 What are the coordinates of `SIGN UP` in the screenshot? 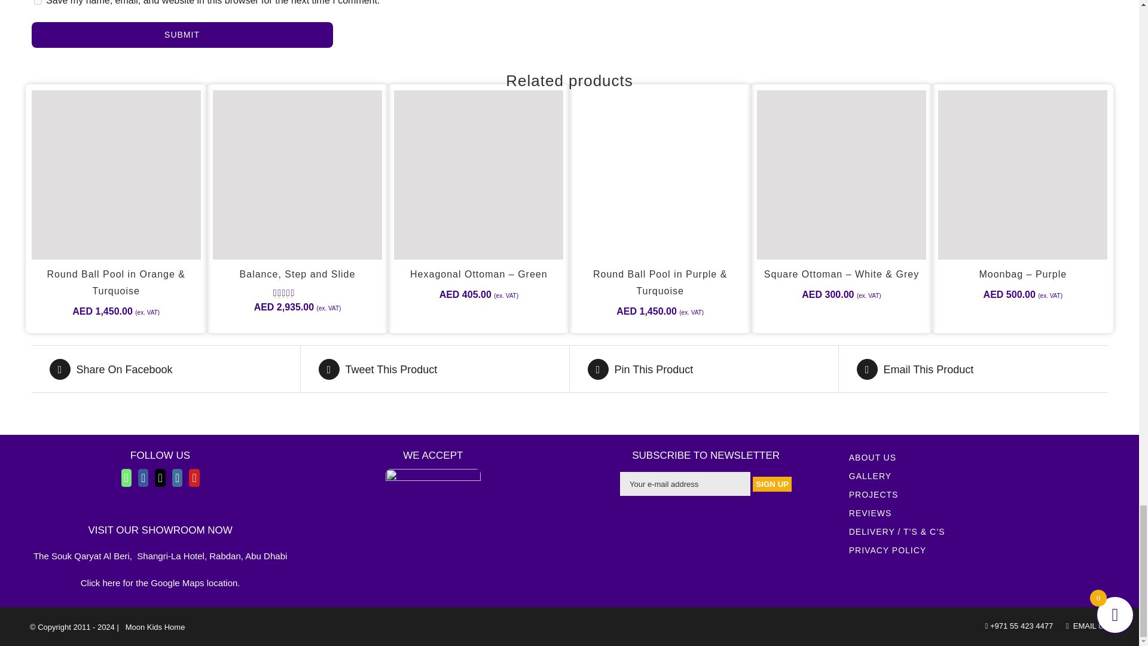 It's located at (773, 484).